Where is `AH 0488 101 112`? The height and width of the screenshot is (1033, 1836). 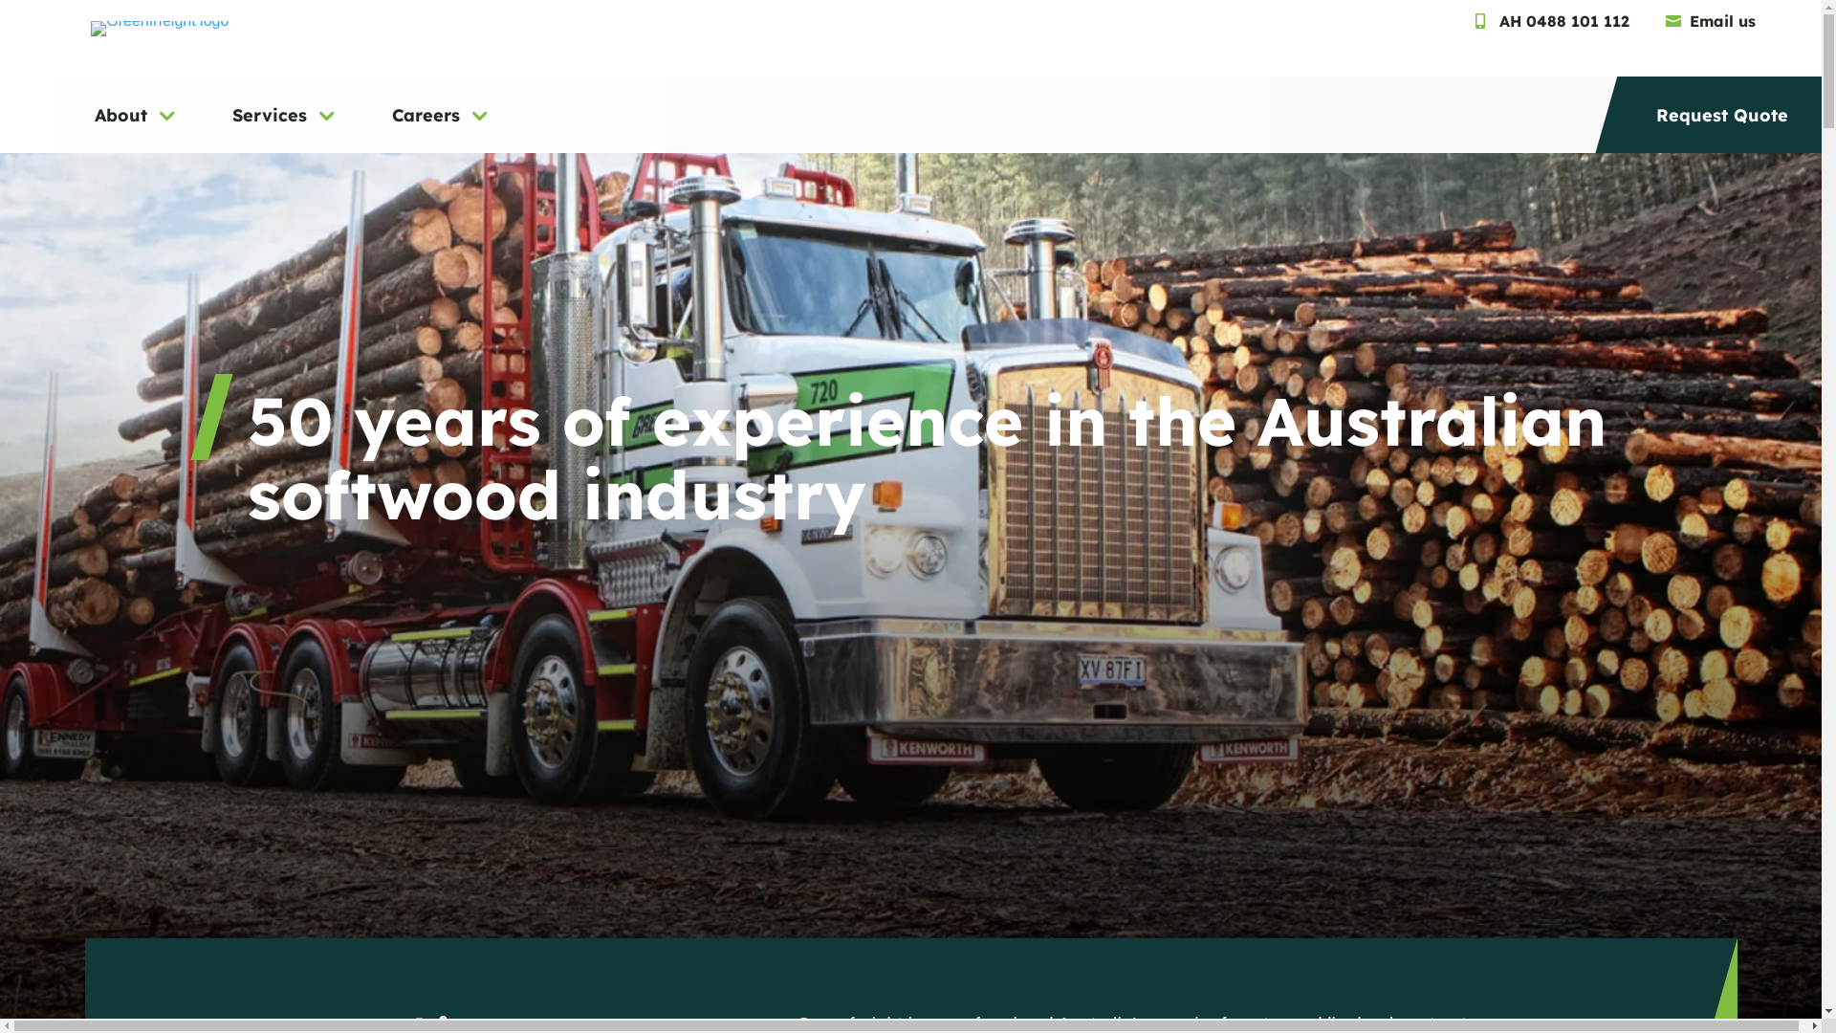
AH 0488 101 112 is located at coordinates (1555, 21).